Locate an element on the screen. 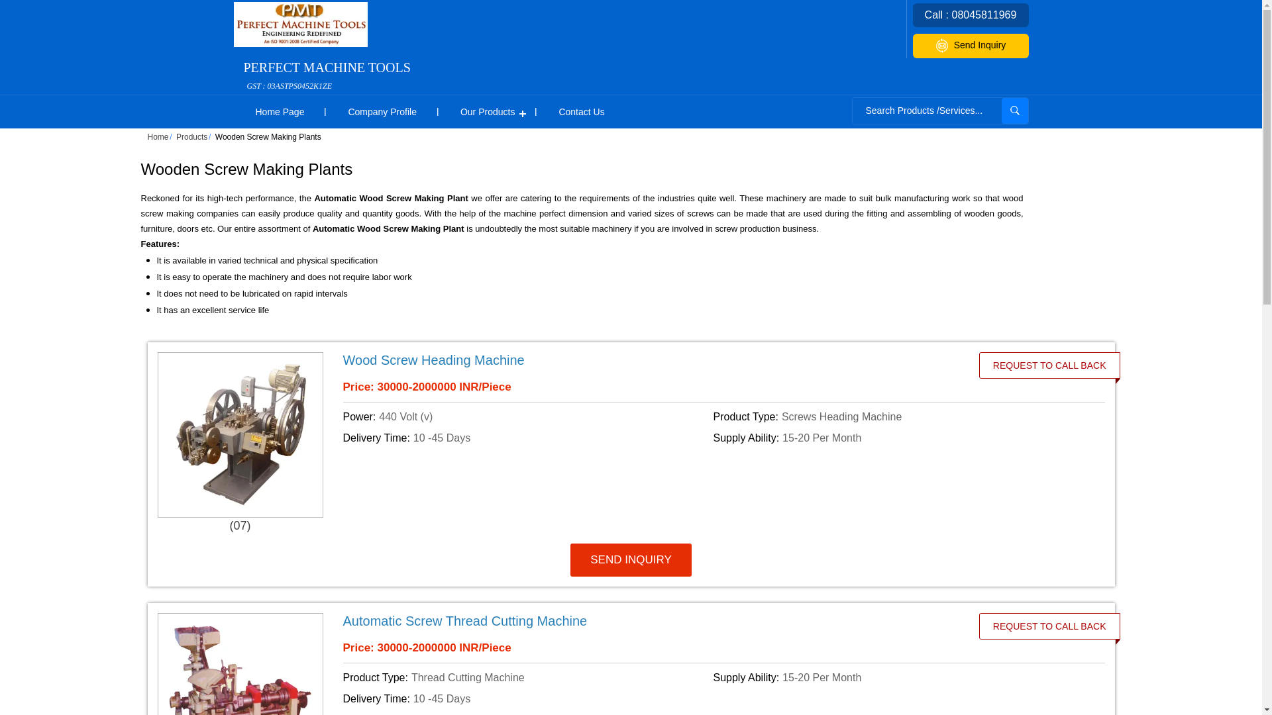  Delivery Time: 10 -45 Days is located at coordinates (526, 699).